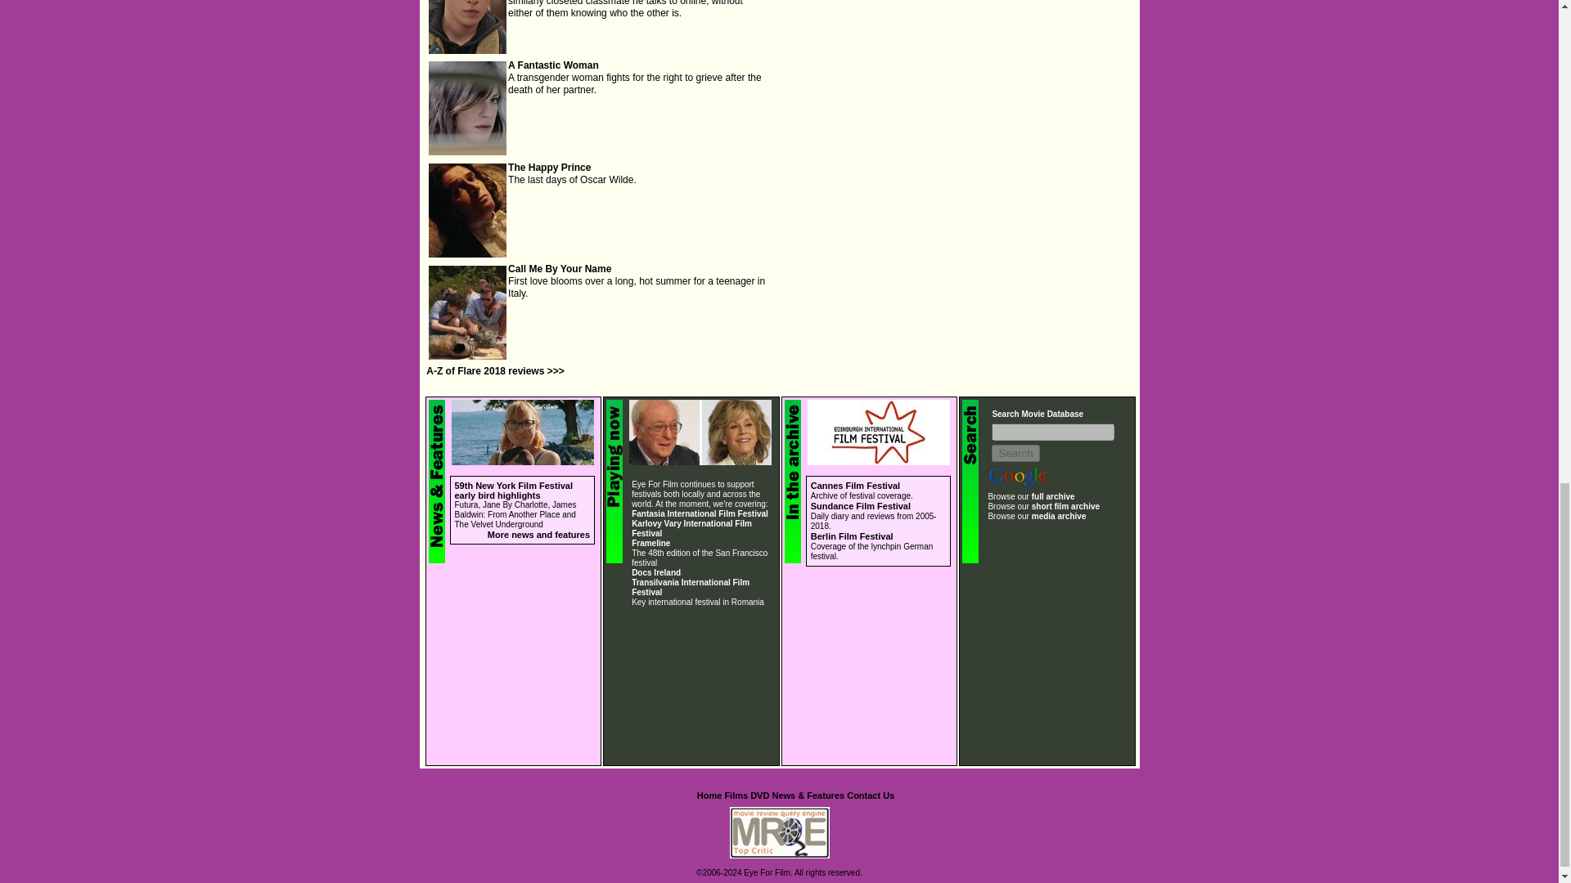 This screenshot has height=883, width=1571. What do you see at coordinates (1015, 453) in the screenshot?
I see `Search` at bounding box center [1015, 453].